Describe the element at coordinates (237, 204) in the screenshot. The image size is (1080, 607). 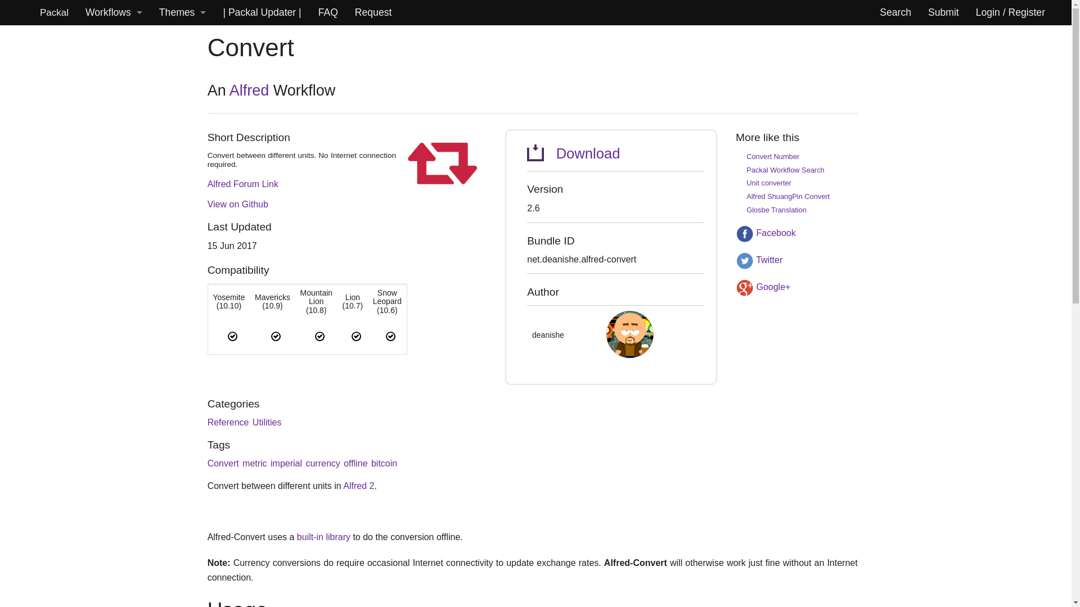
I see `View on Github` at that location.